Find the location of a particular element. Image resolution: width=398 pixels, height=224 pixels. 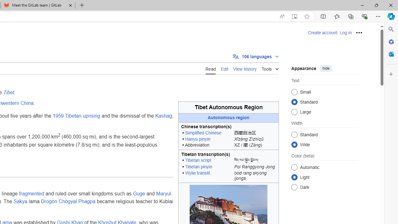

Tools is located at coordinates (270, 68).